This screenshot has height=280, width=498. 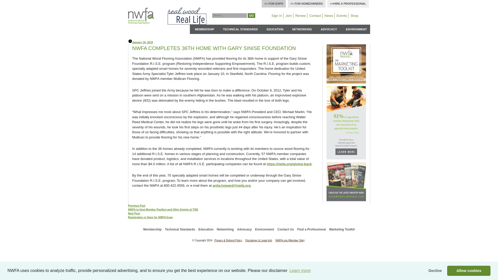 I want to click on Contact, so click(x=315, y=16).